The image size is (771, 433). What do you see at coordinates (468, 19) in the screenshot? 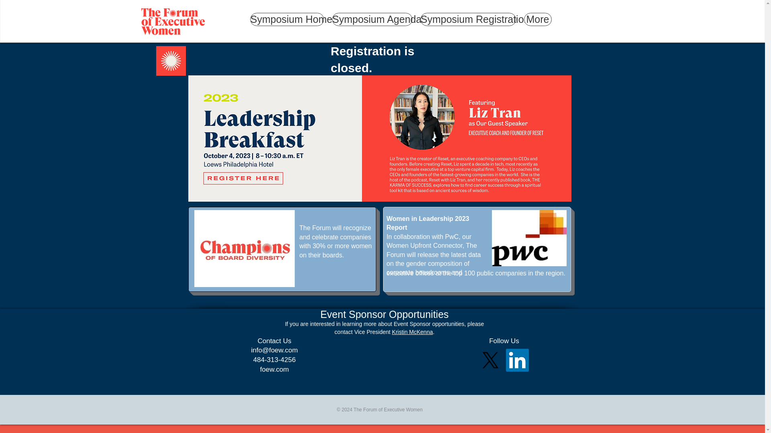
I see `Symposium Registration` at bounding box center [468, 19].